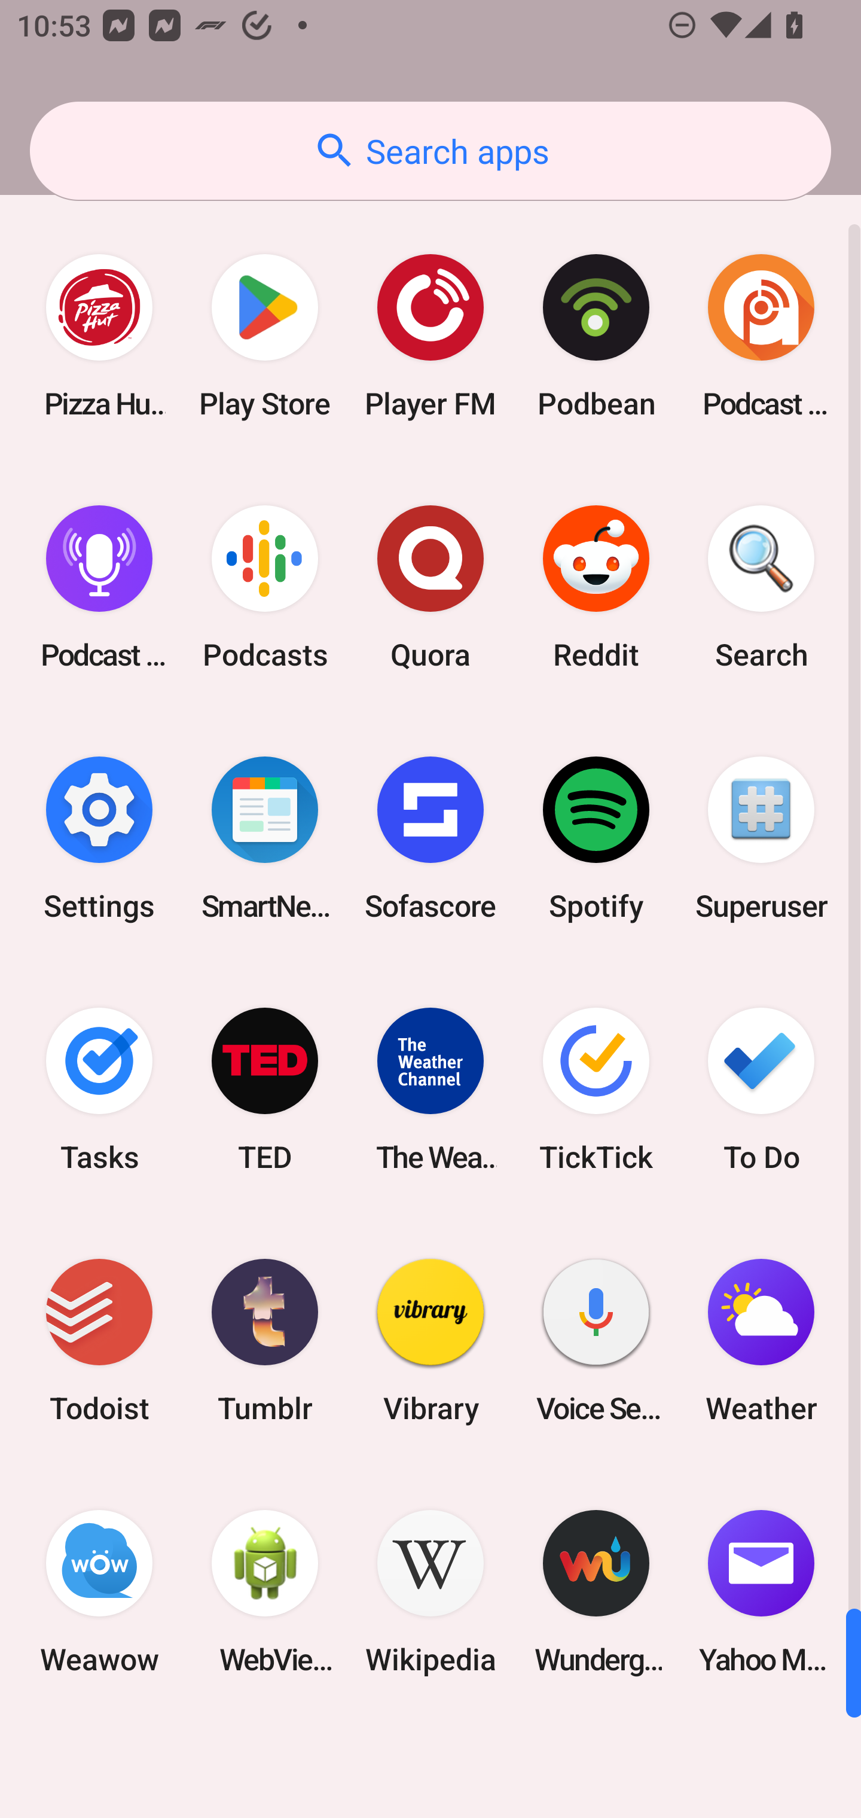 The height and width of the screenshot is (1818, 861). What do you see at coordinates (430, 1592) in the screenshot?
I see `Wikipedia` at bounding box center [430, 1592].